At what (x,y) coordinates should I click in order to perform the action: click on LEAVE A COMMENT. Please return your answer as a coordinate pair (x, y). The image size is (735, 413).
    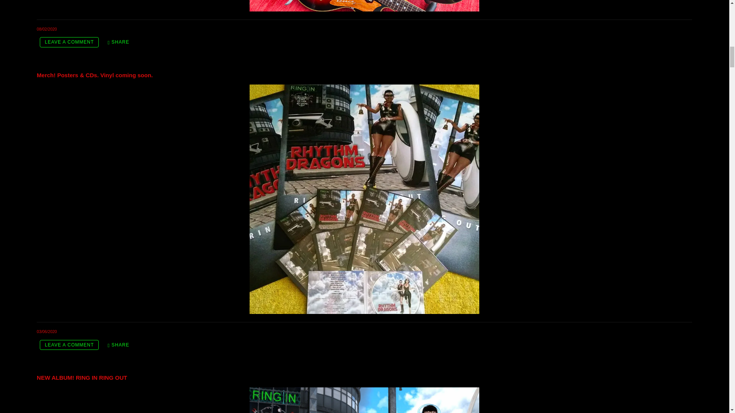
    Looking at the image, I should click on (69, 345).